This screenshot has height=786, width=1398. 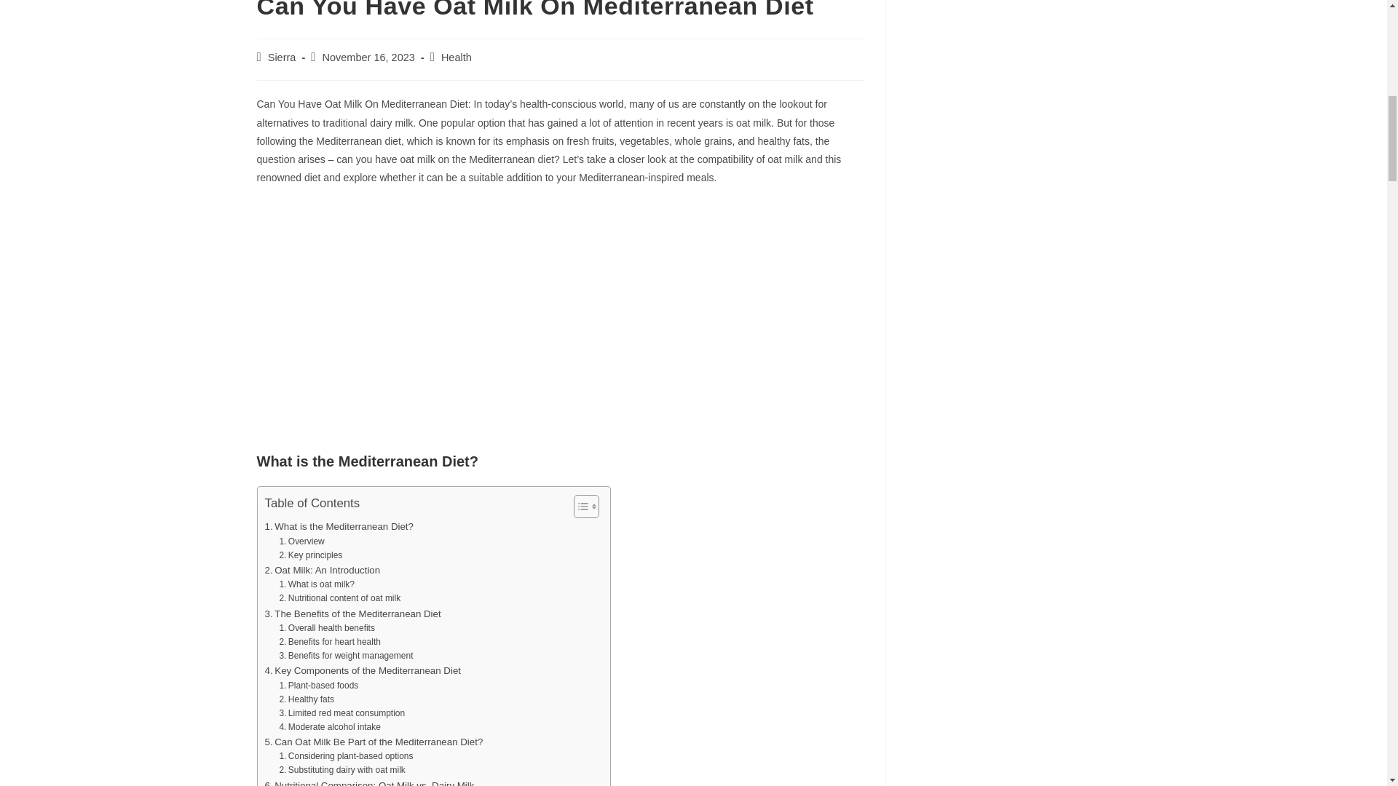 What do you see at coordinates (457, 57) in the screenshot?
I see `Health` at bounding box center [457, 57].